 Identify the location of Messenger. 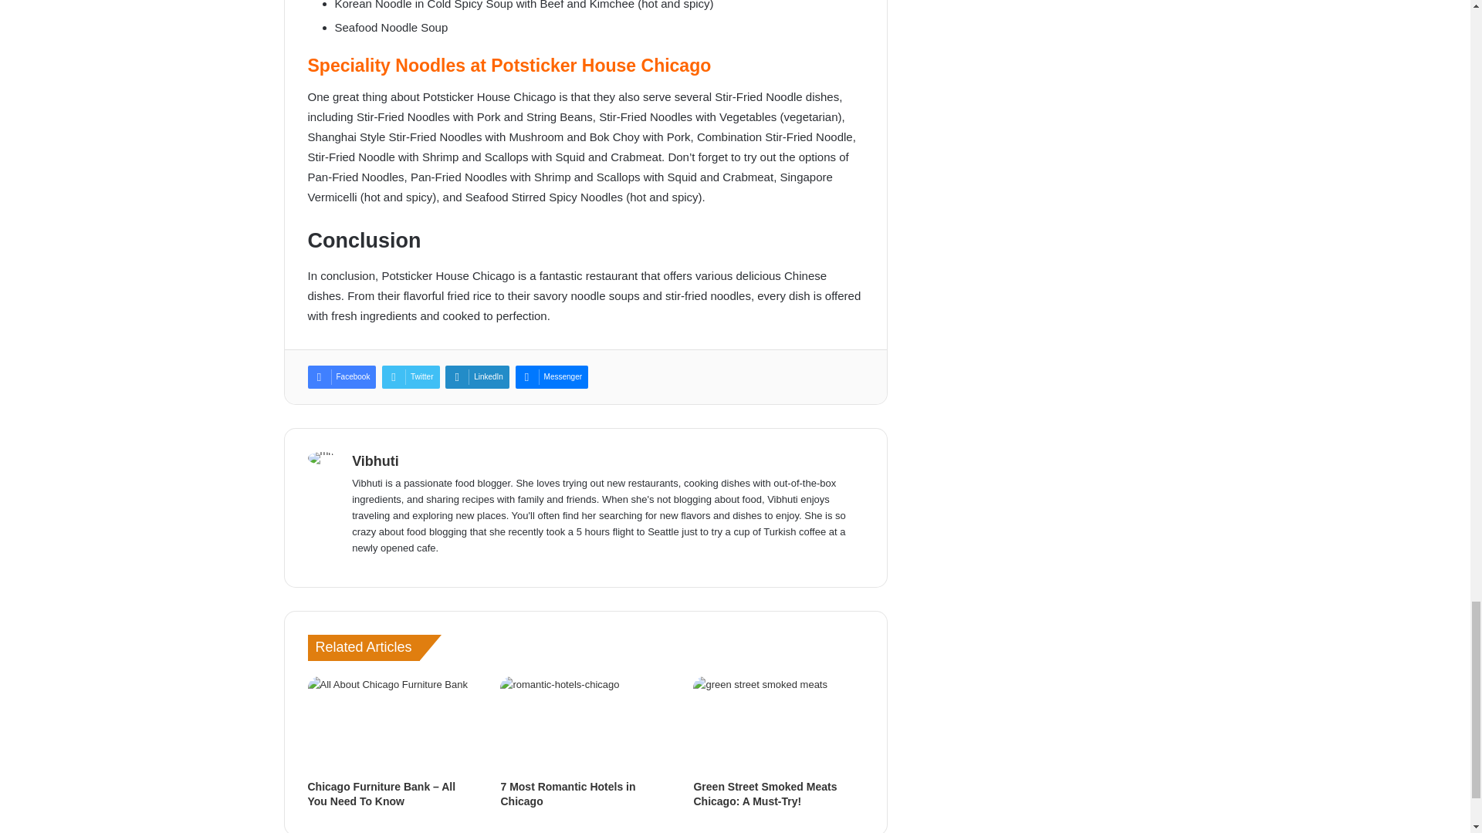
(552, 377).